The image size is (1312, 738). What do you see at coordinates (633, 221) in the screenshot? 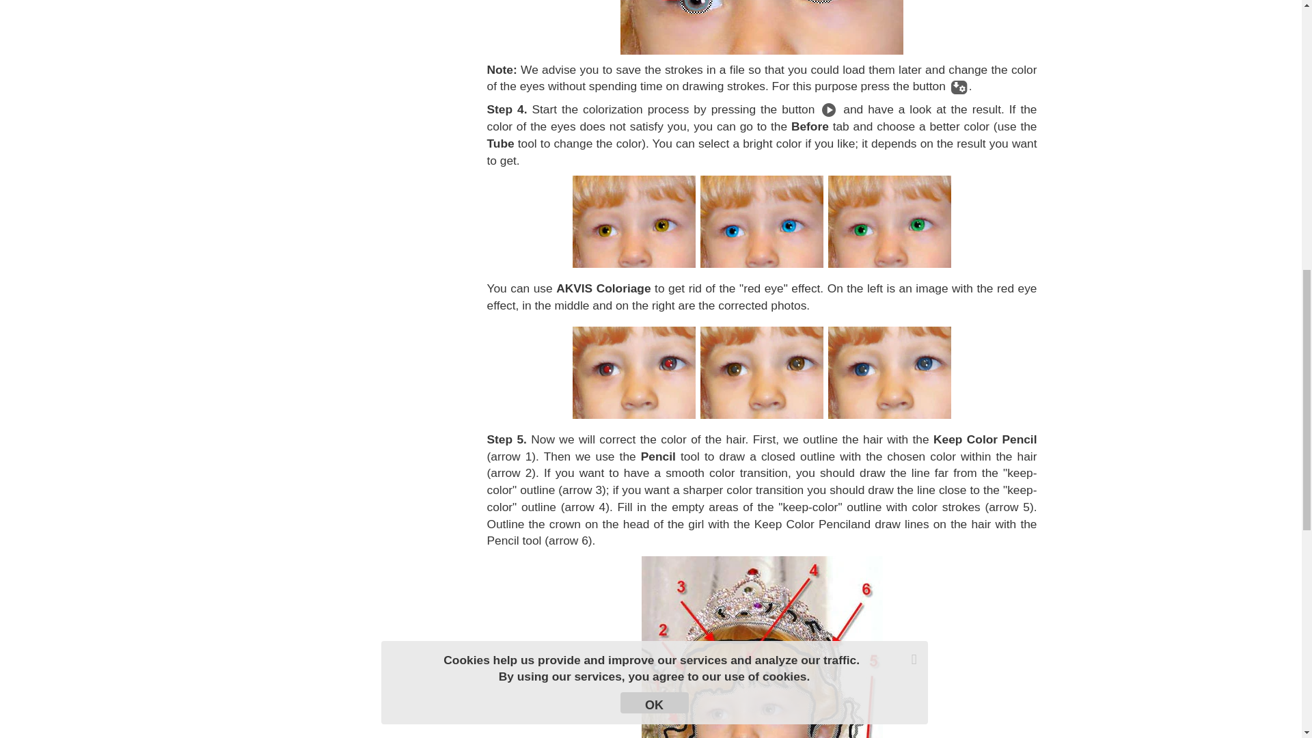
I see `yellow eyes` at bounding box center [633, 221].